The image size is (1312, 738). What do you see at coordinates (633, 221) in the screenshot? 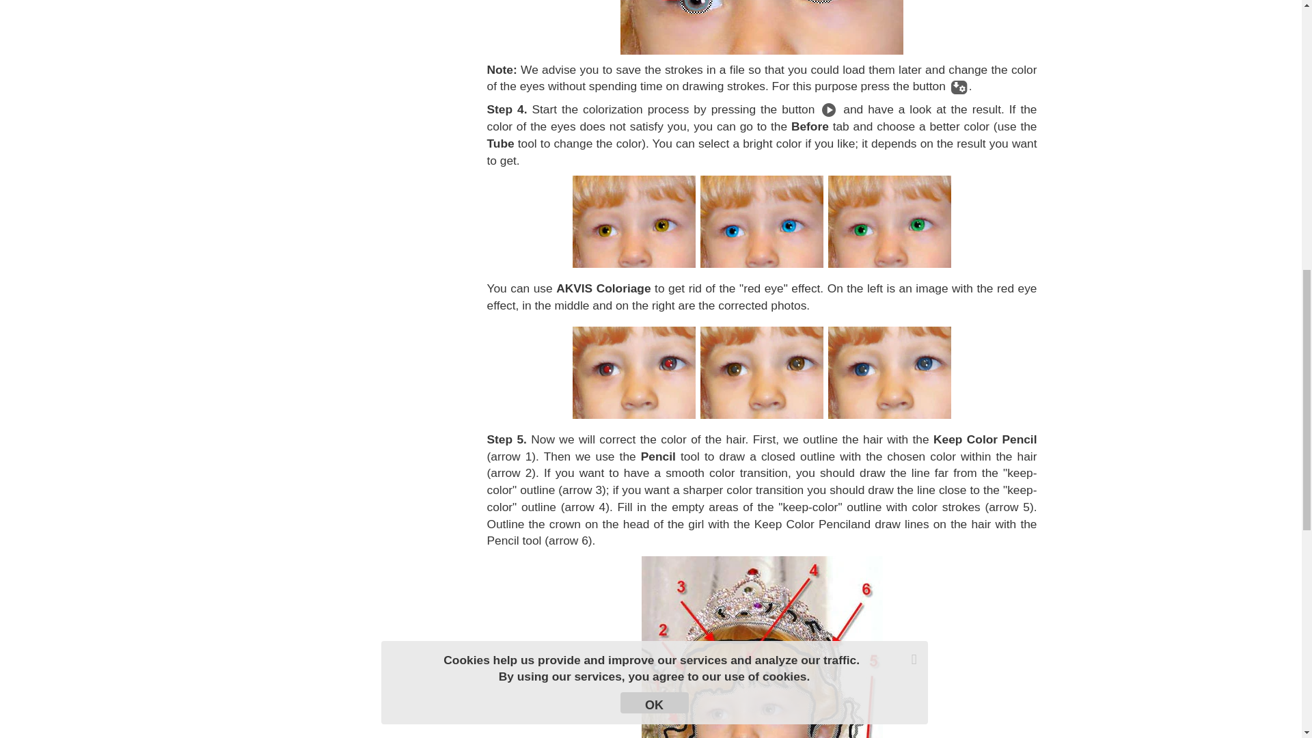
I see `yellow eyes` at bounding box center [633, 221].